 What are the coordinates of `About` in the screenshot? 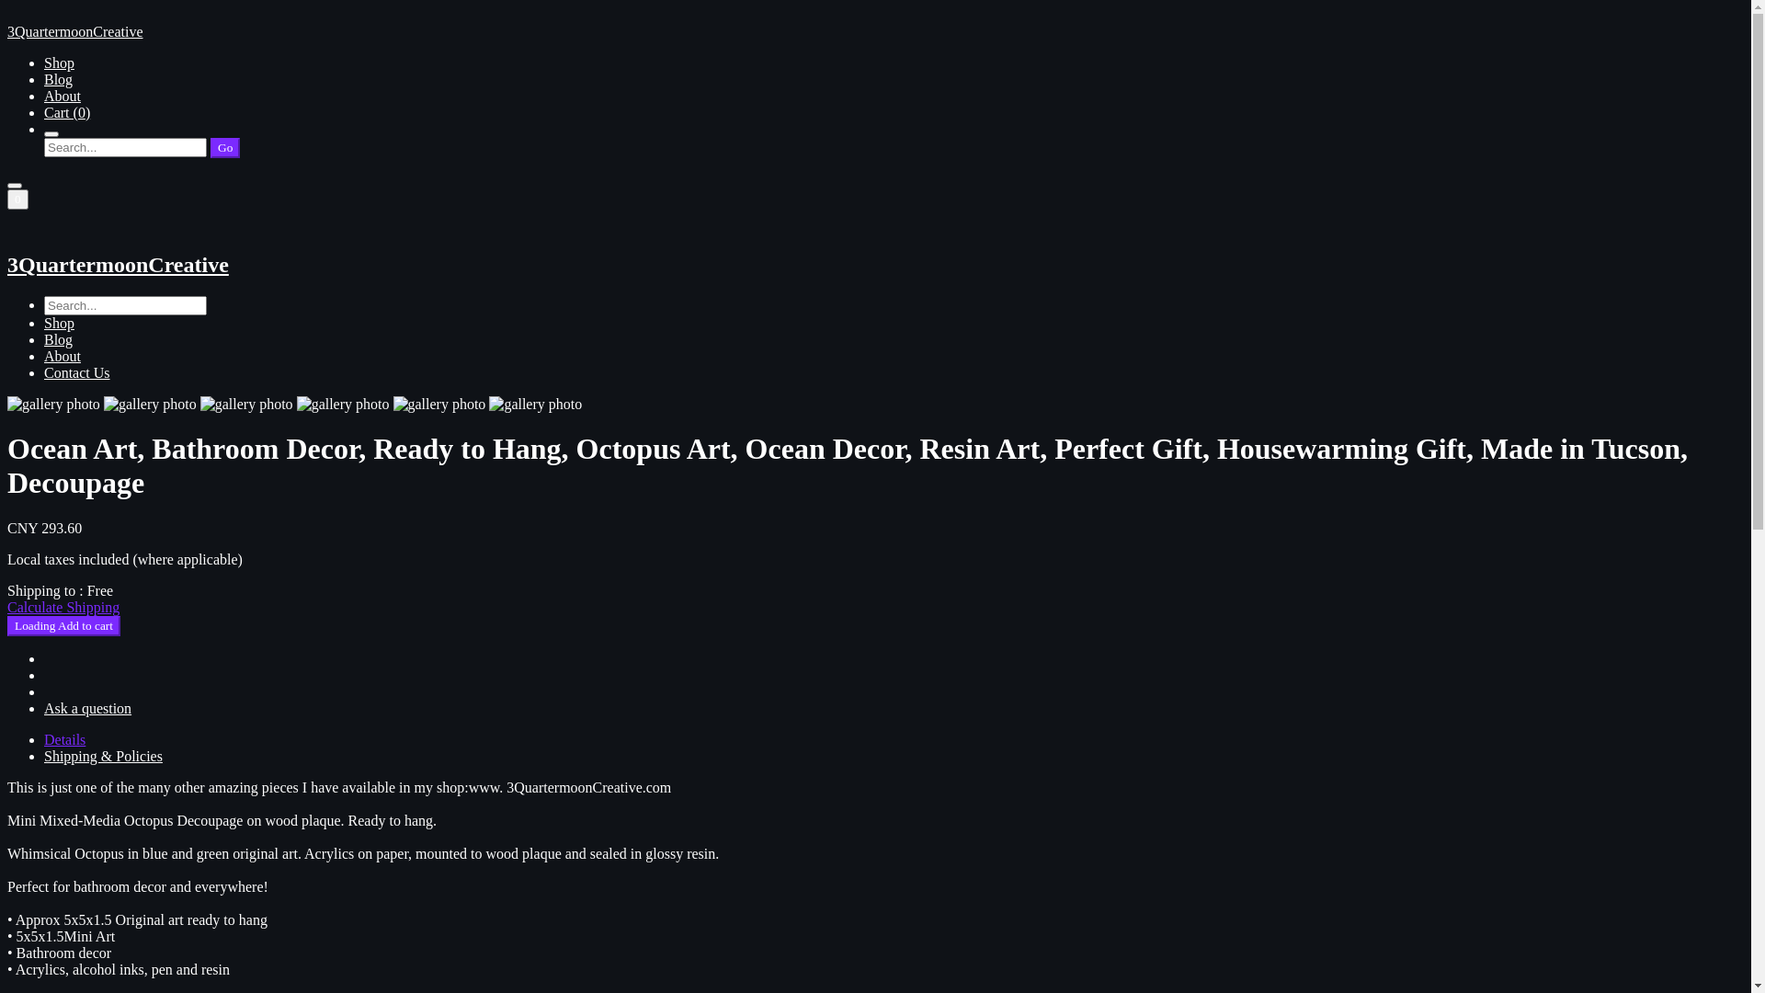 It's located at (63, 357).